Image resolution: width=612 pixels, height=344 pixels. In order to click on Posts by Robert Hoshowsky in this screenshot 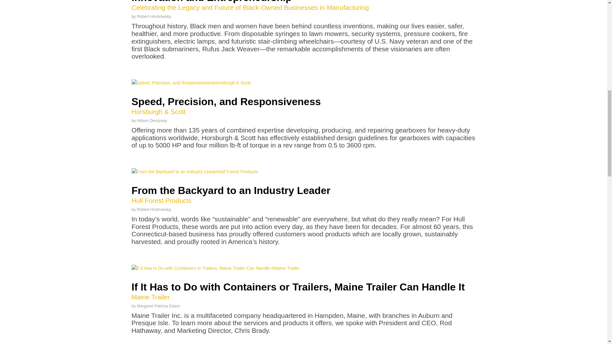, I will do `click(158, 306)`.